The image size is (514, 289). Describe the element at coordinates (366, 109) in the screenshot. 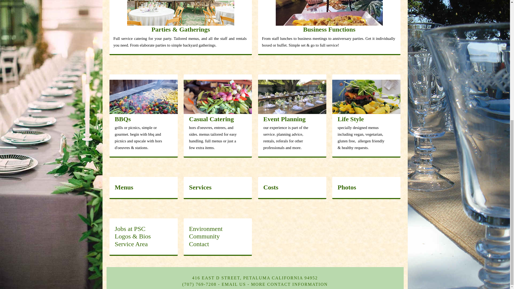

I see `Life Style` at that location.